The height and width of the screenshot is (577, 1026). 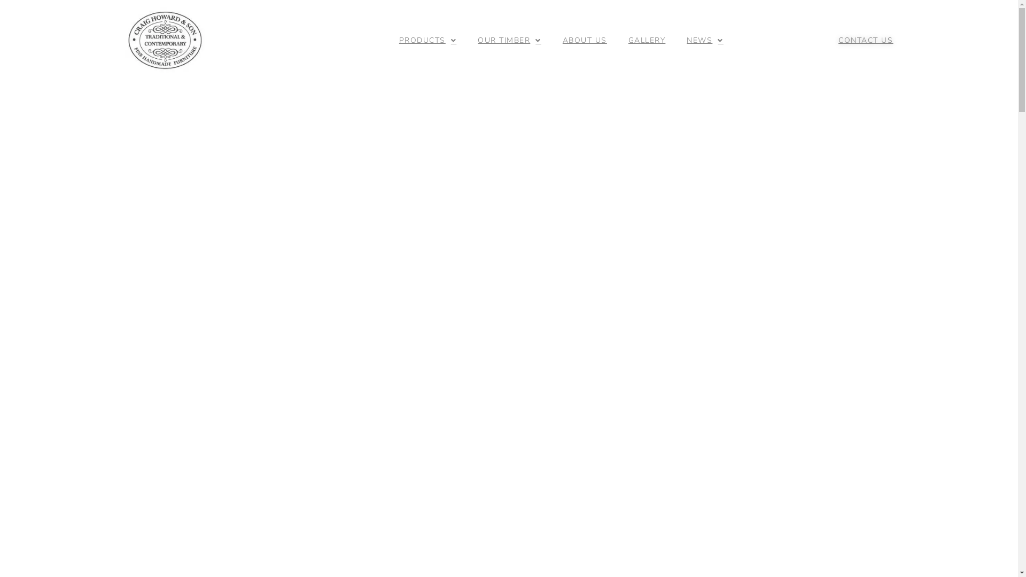 I want to click on CONTACT US, so click(x=866, y=41).